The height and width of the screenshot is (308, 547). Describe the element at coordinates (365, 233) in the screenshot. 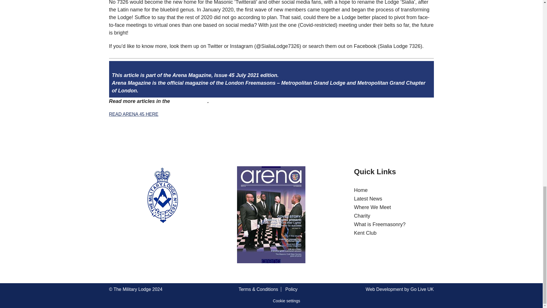

I see `Kent Club` at that location.